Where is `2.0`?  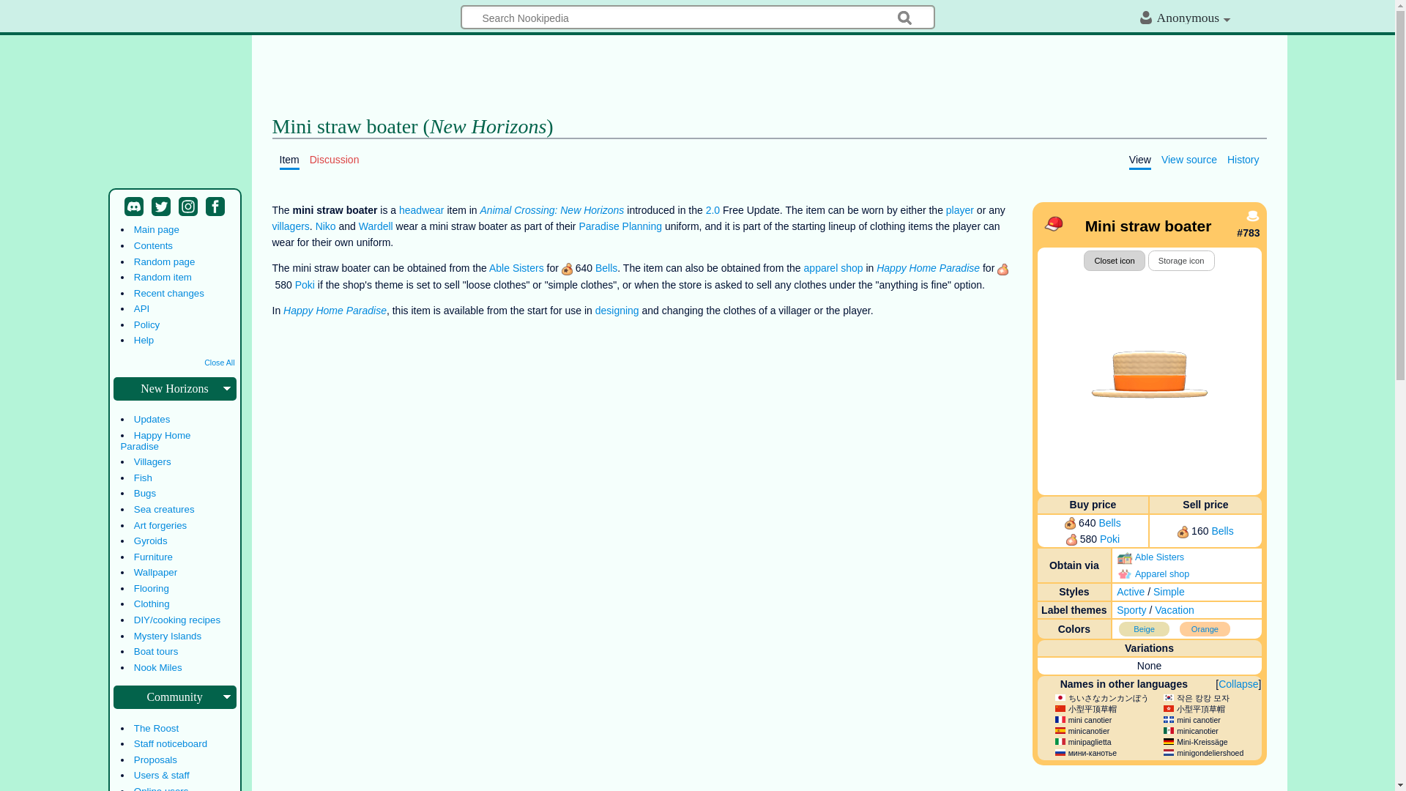 2.0 is located at coordinates (713, 209).